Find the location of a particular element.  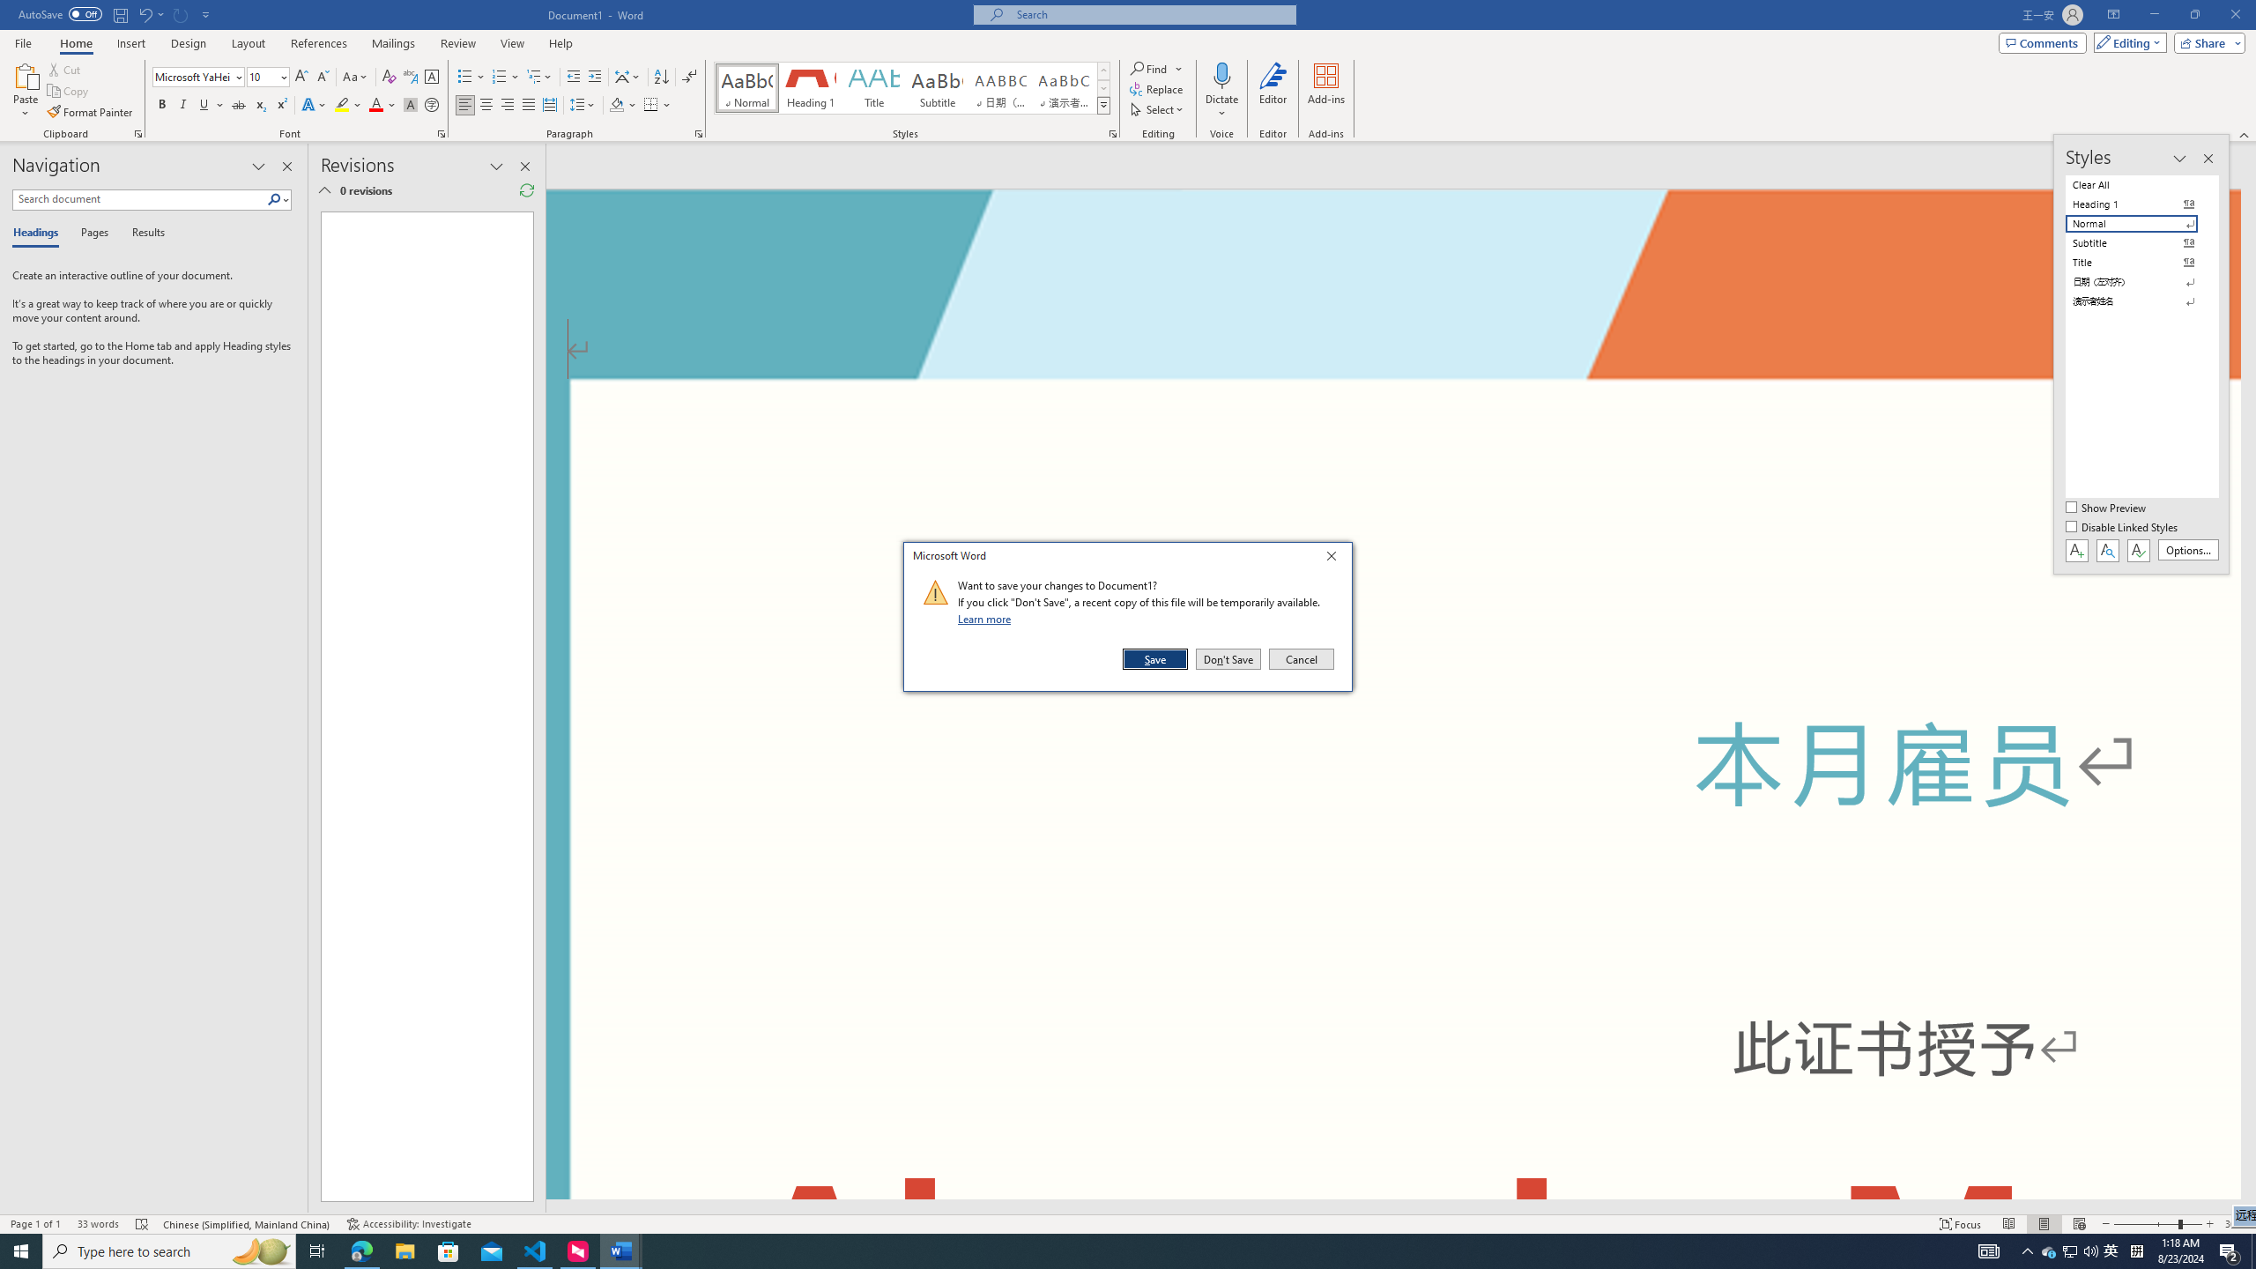

Change Case is located at coordinates (356, 78).